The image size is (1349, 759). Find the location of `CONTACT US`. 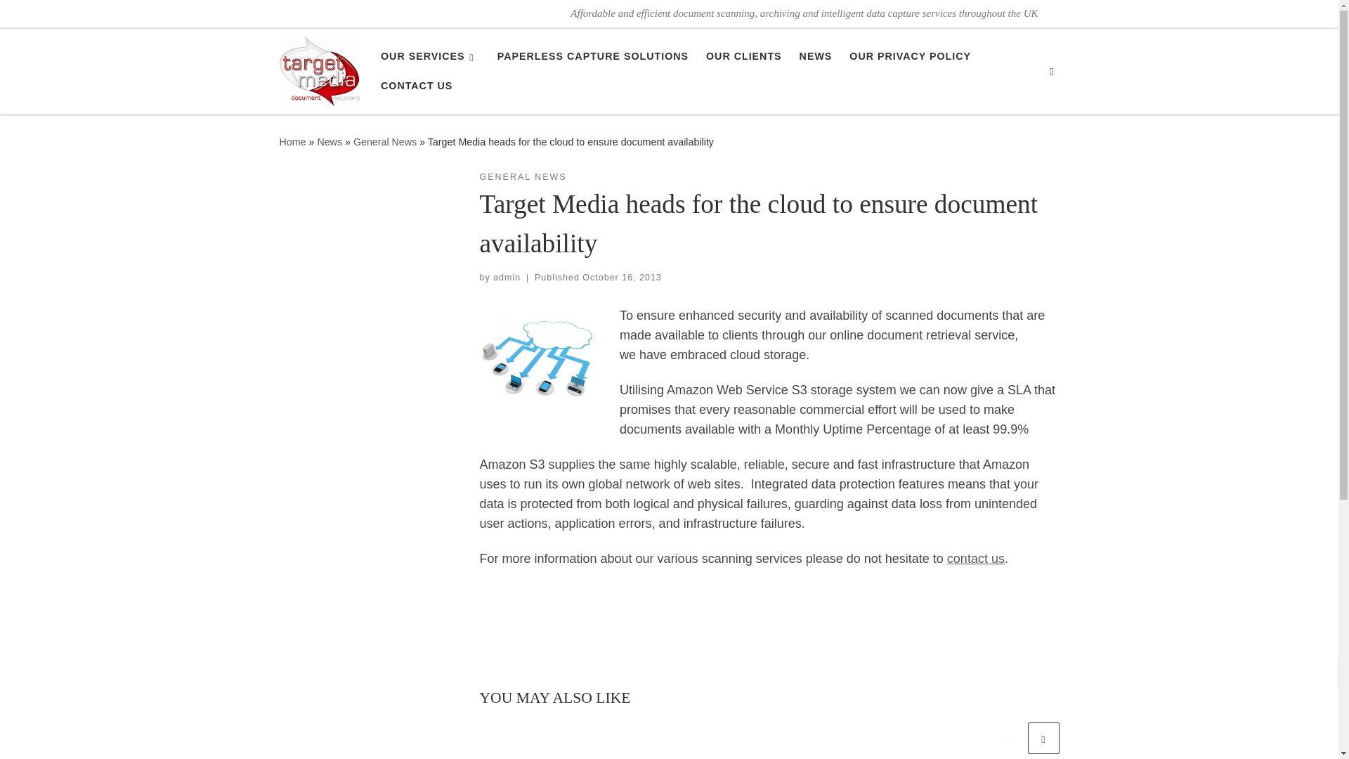

CONTACT US is located at coordinates (416, 86).